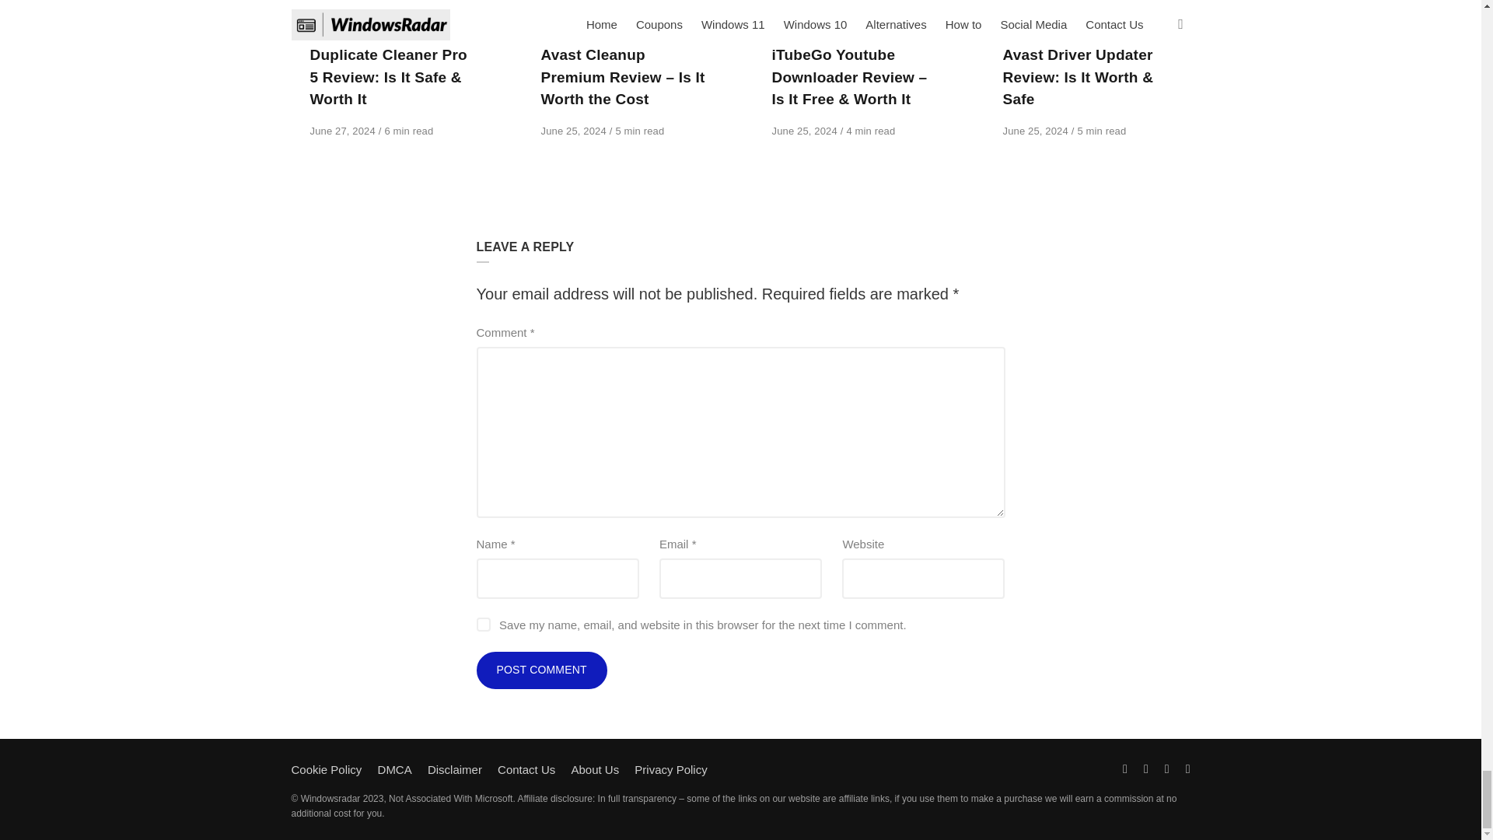  I want to click on June 27, 2024, so click(343, 131).